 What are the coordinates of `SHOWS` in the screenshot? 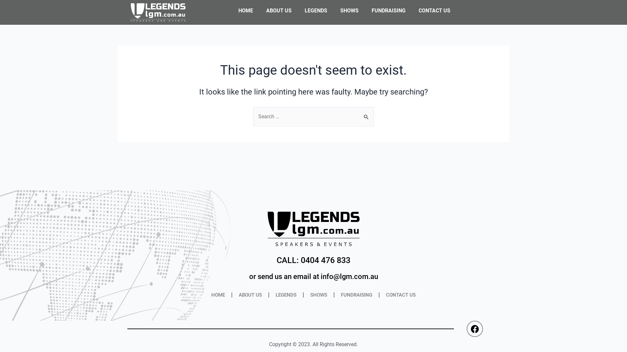 It's located at (319, 295).